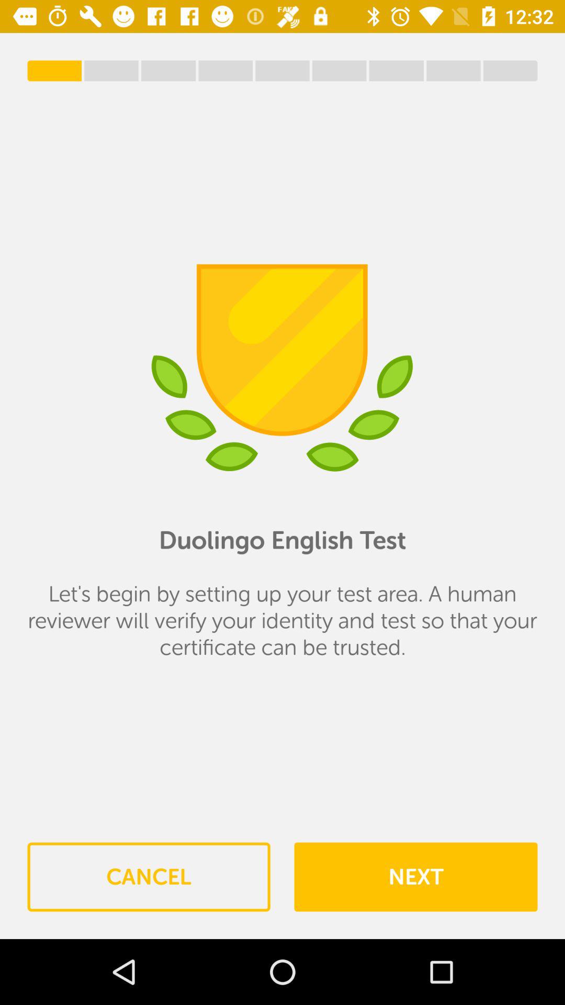 Image resolution: width=565 pixels, height=1005 pixels. I want to click on turn off item at the bottom left corner, so click(149, 877).